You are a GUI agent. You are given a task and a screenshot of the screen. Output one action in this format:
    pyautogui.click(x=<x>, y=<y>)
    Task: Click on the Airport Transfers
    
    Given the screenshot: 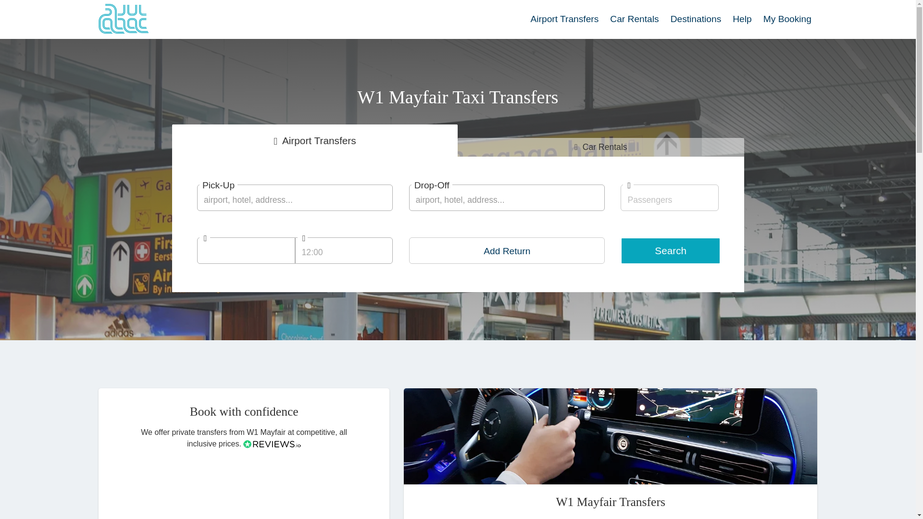 What is the action you would take?
    pyautogui.click(x=564, y=19)
    